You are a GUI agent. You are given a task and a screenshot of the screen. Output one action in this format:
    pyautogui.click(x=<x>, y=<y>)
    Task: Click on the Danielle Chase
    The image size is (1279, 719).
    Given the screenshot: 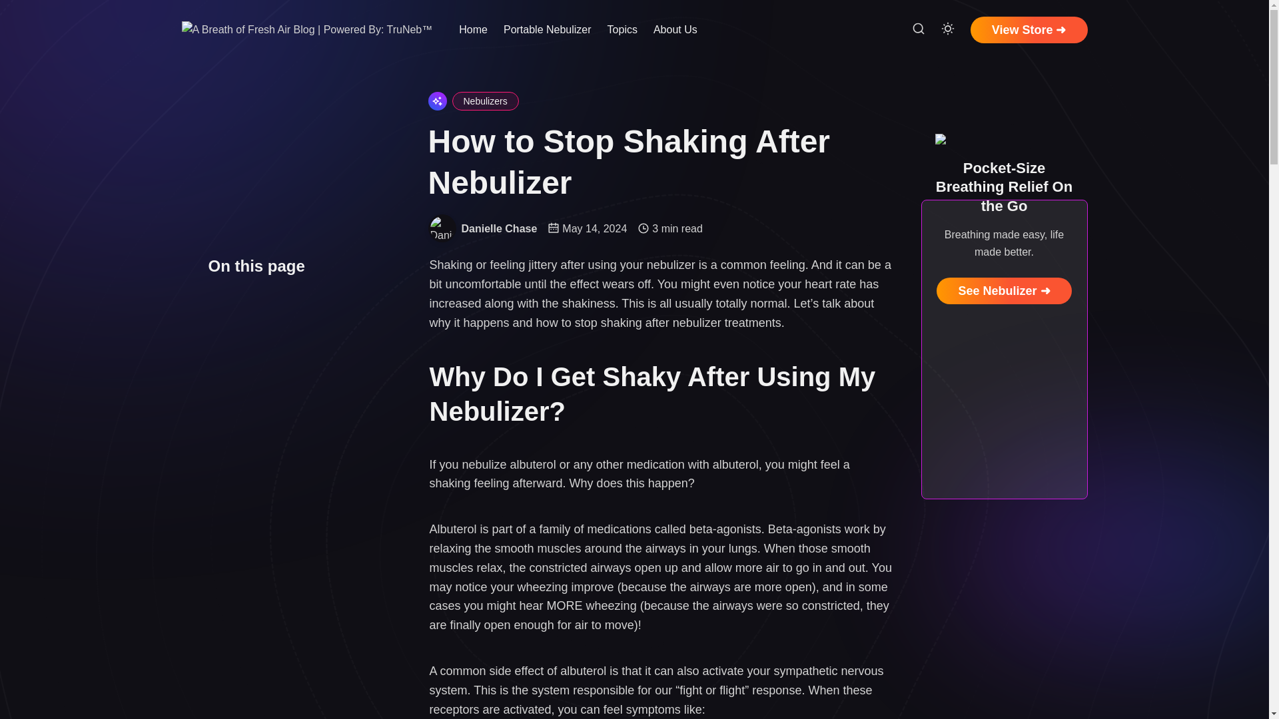 What is the action you would take?
    pyautogui.click(x=498, y=228)
    